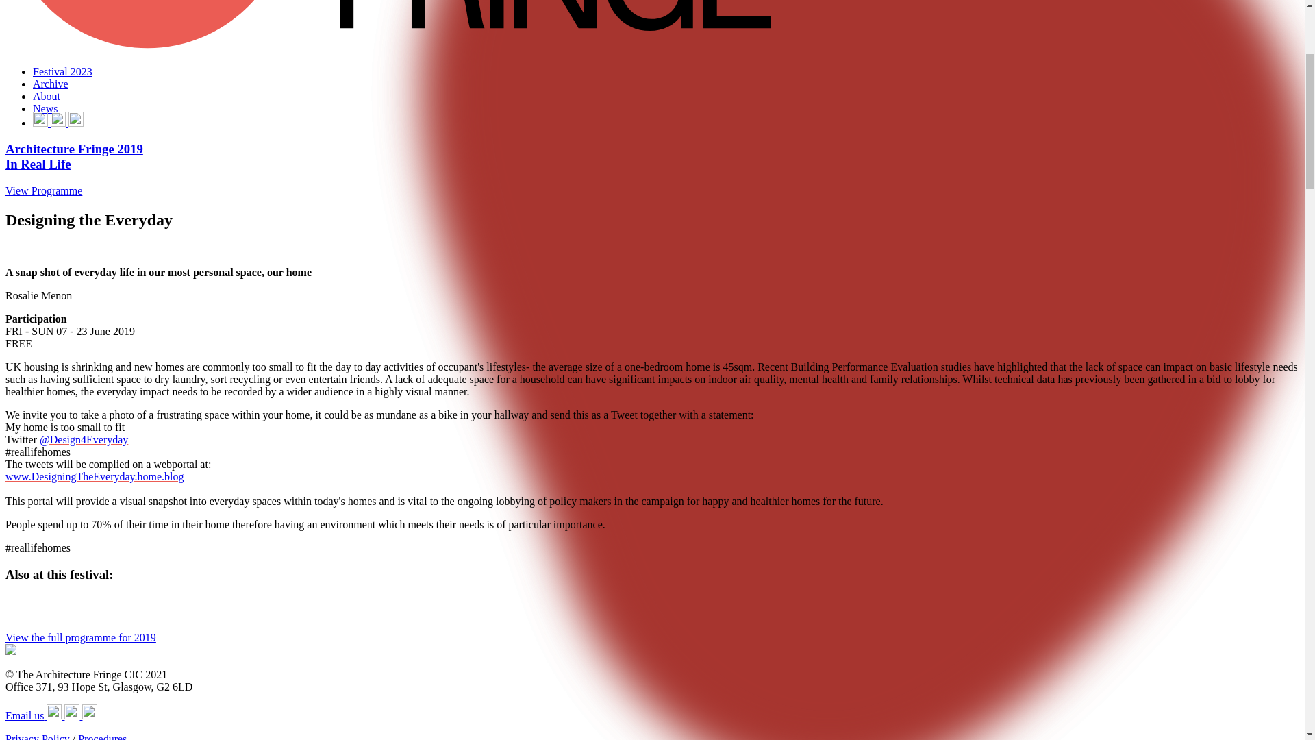  What do you see at coordinates (81, 637) in the screenshot?
I see `View the full programme for 2019` at bounding box center [81, 637].